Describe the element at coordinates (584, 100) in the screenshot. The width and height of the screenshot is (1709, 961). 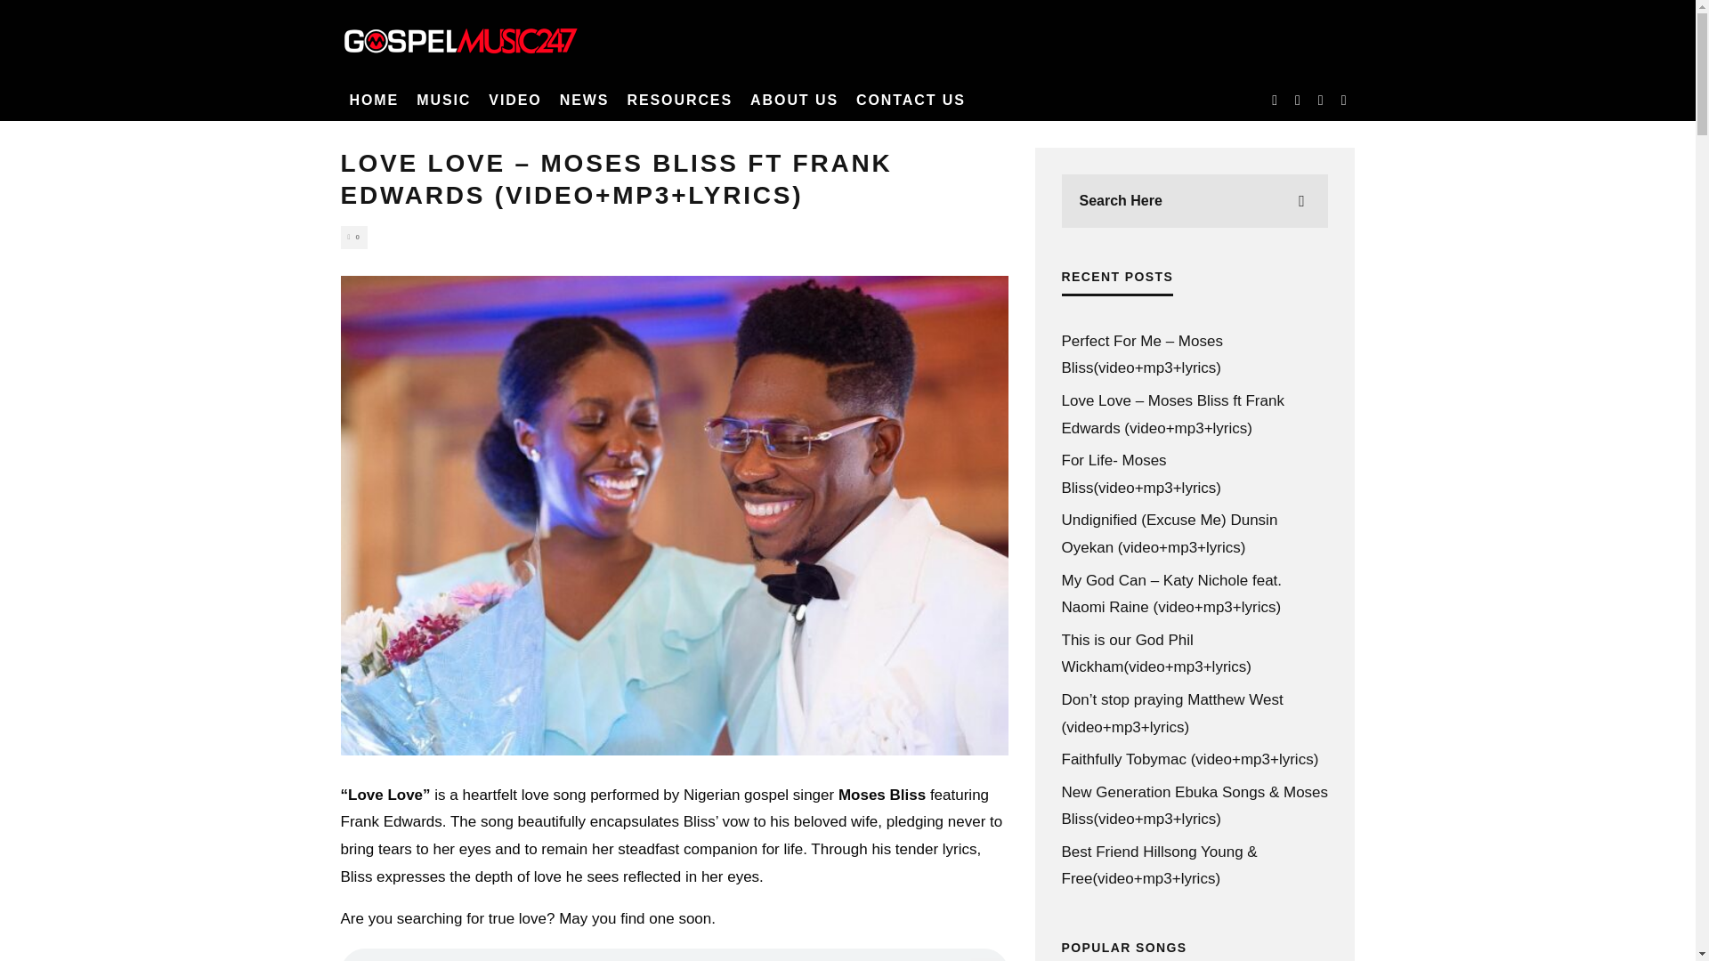
I see `NEWS` at that location.